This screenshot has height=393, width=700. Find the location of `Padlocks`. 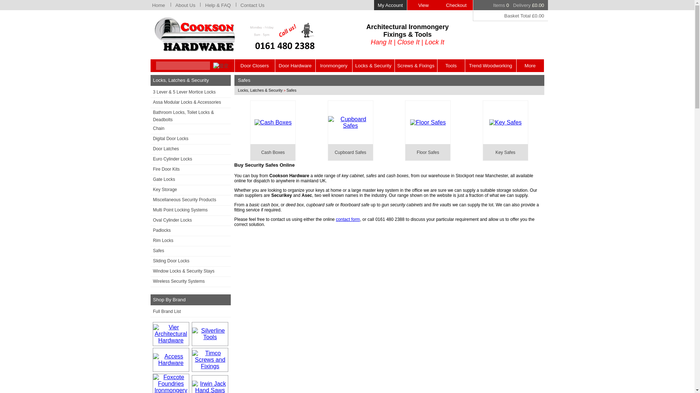

Padlocks is located at coordinates (190, 231).